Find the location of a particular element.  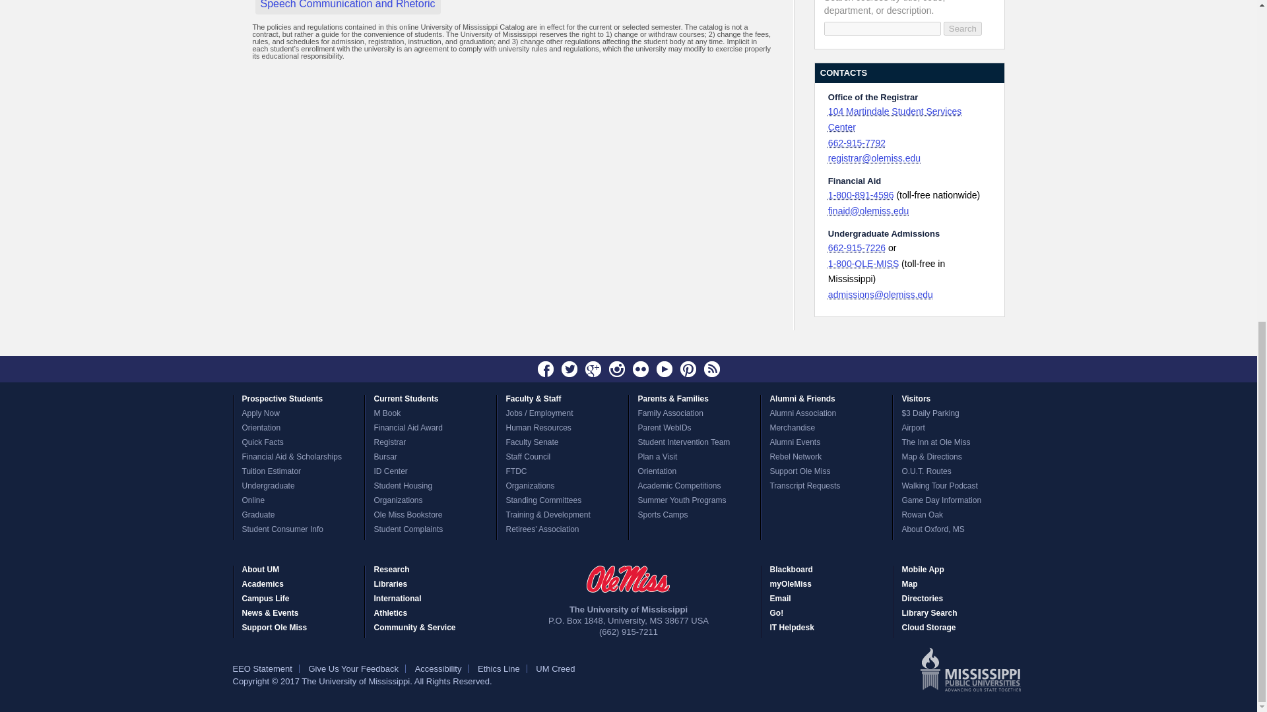

Pinterest is located at coordinates (688, 369).